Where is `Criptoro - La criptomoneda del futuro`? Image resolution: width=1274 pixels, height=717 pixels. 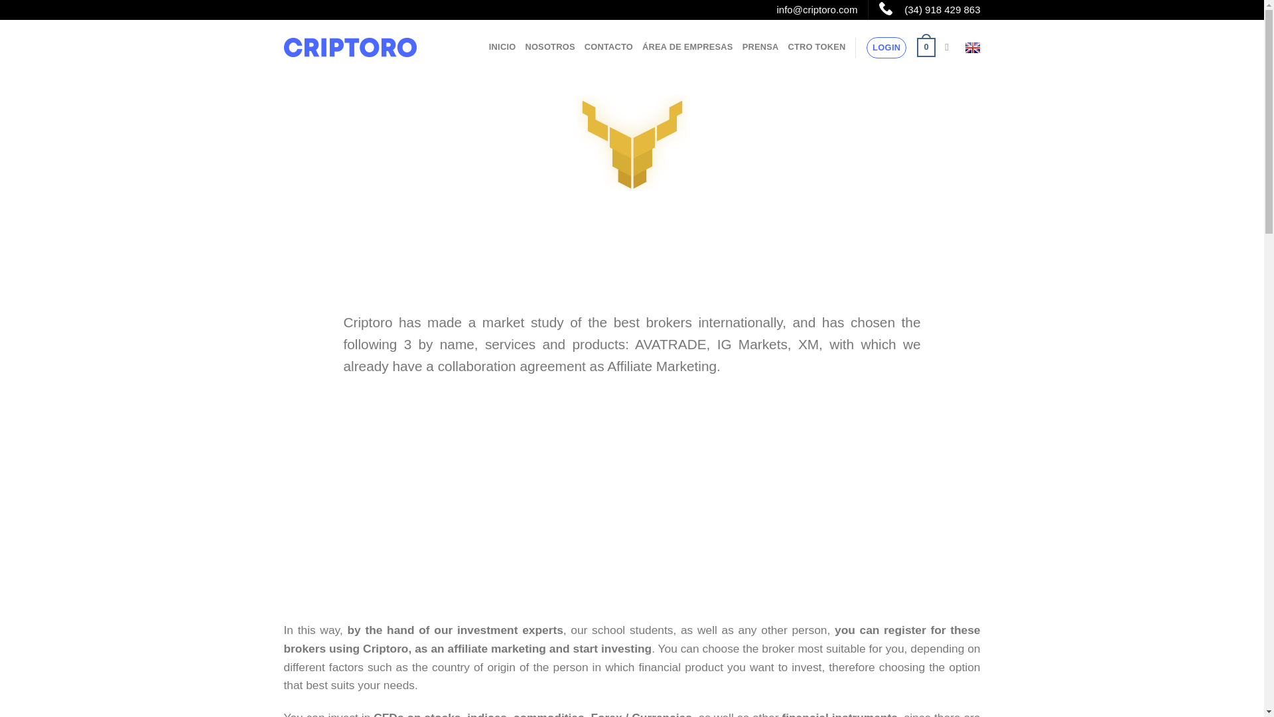 Criptoro - La criptomoneda del futuro is located at coordinates (350, 48).